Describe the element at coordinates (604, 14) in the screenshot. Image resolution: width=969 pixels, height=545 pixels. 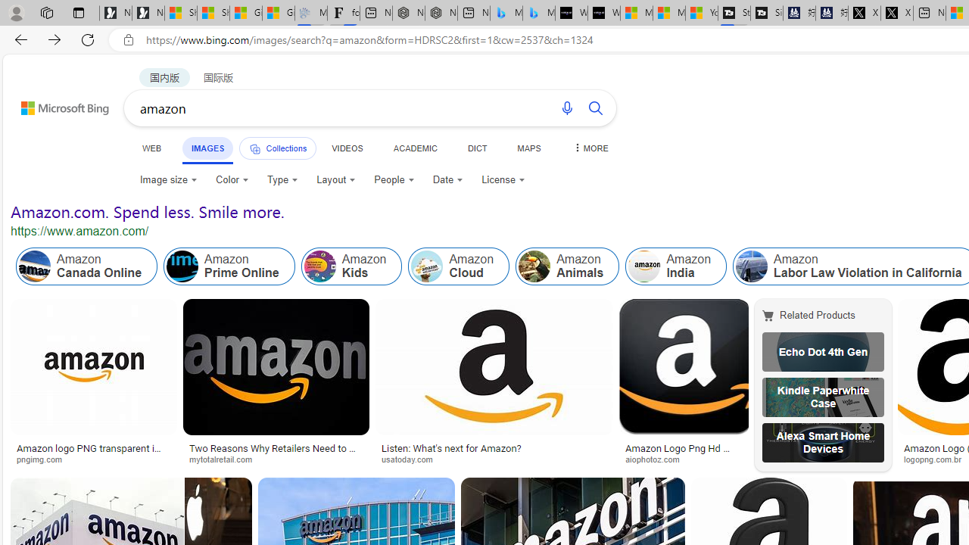
I see `What's the best AI voice generator? - voice.ai` at that location.